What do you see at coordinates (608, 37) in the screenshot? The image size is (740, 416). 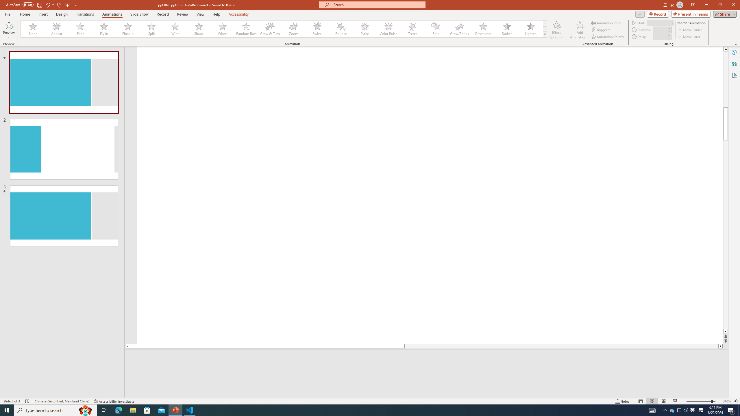 I see `Animation Painter` at bounding box center [608, 37].